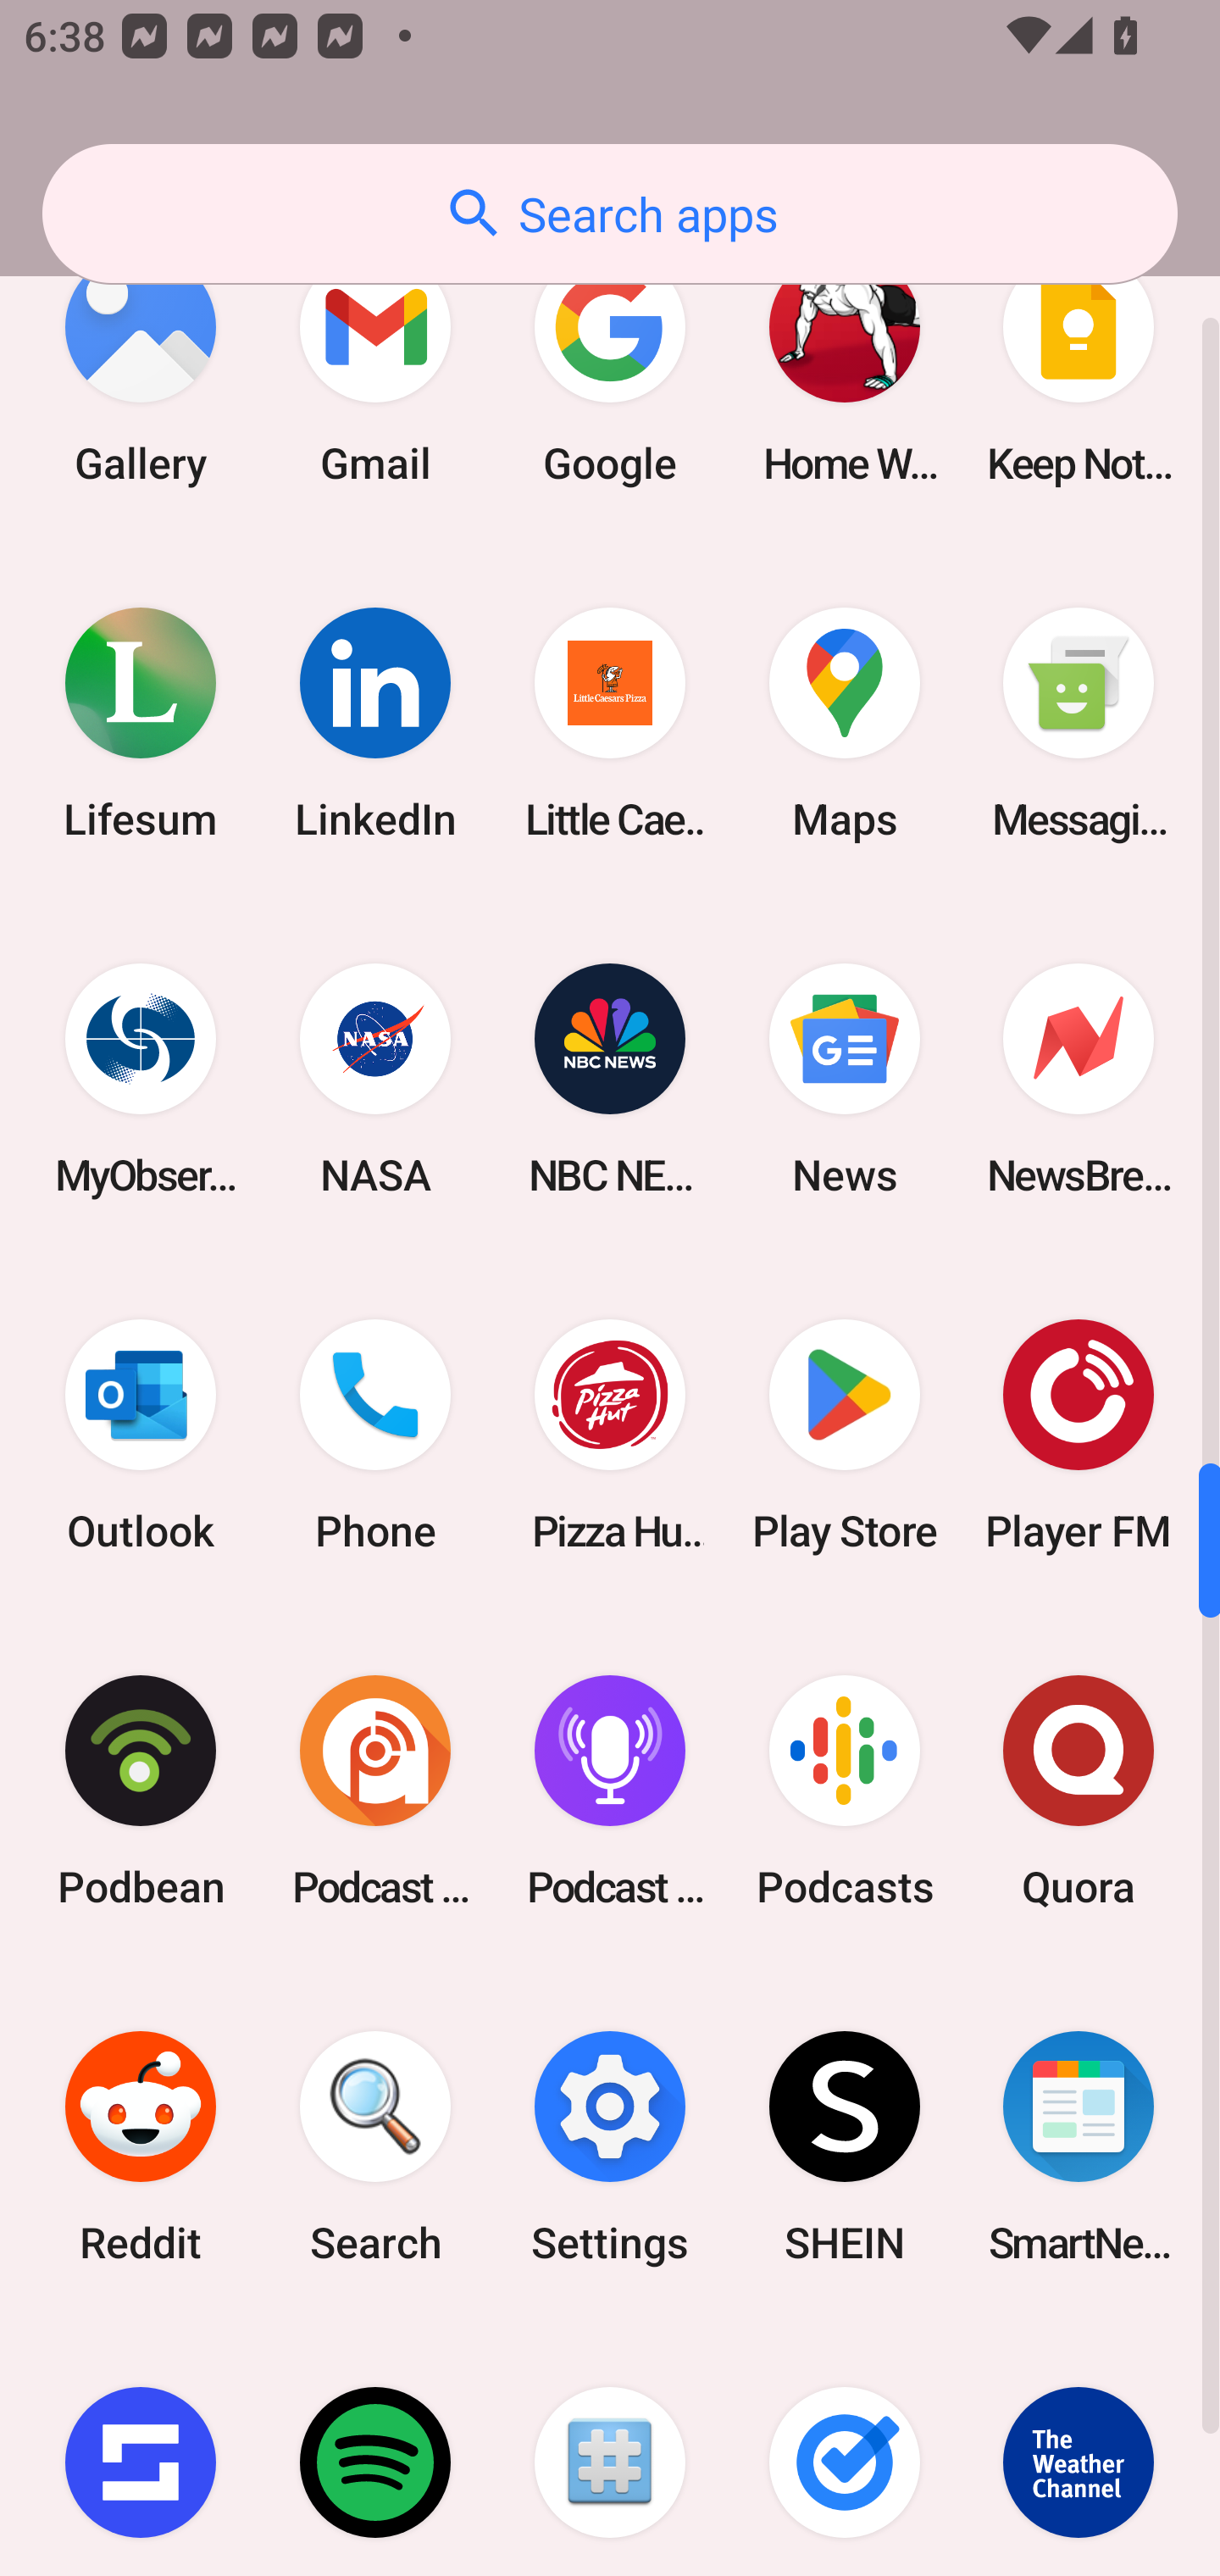  I want to click on Quora, so click(1079, 1790).